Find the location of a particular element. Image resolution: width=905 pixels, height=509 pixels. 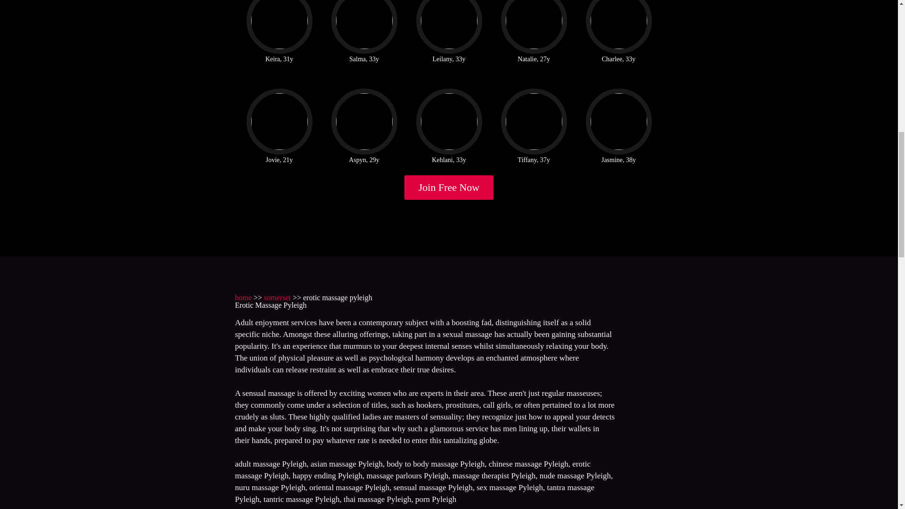

home is located at coordinates (243, 298).